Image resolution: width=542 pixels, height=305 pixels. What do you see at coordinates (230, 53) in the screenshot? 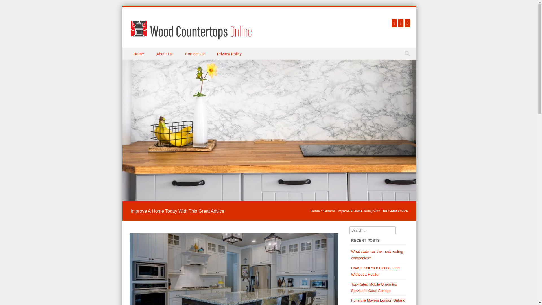
I see `Privacy Policy` at bounding box center [230, 53].